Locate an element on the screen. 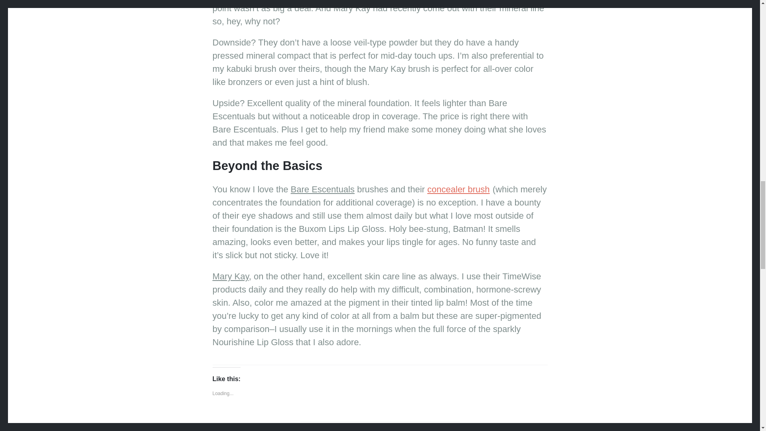  concealer brush is located at coordinates (459, 189).